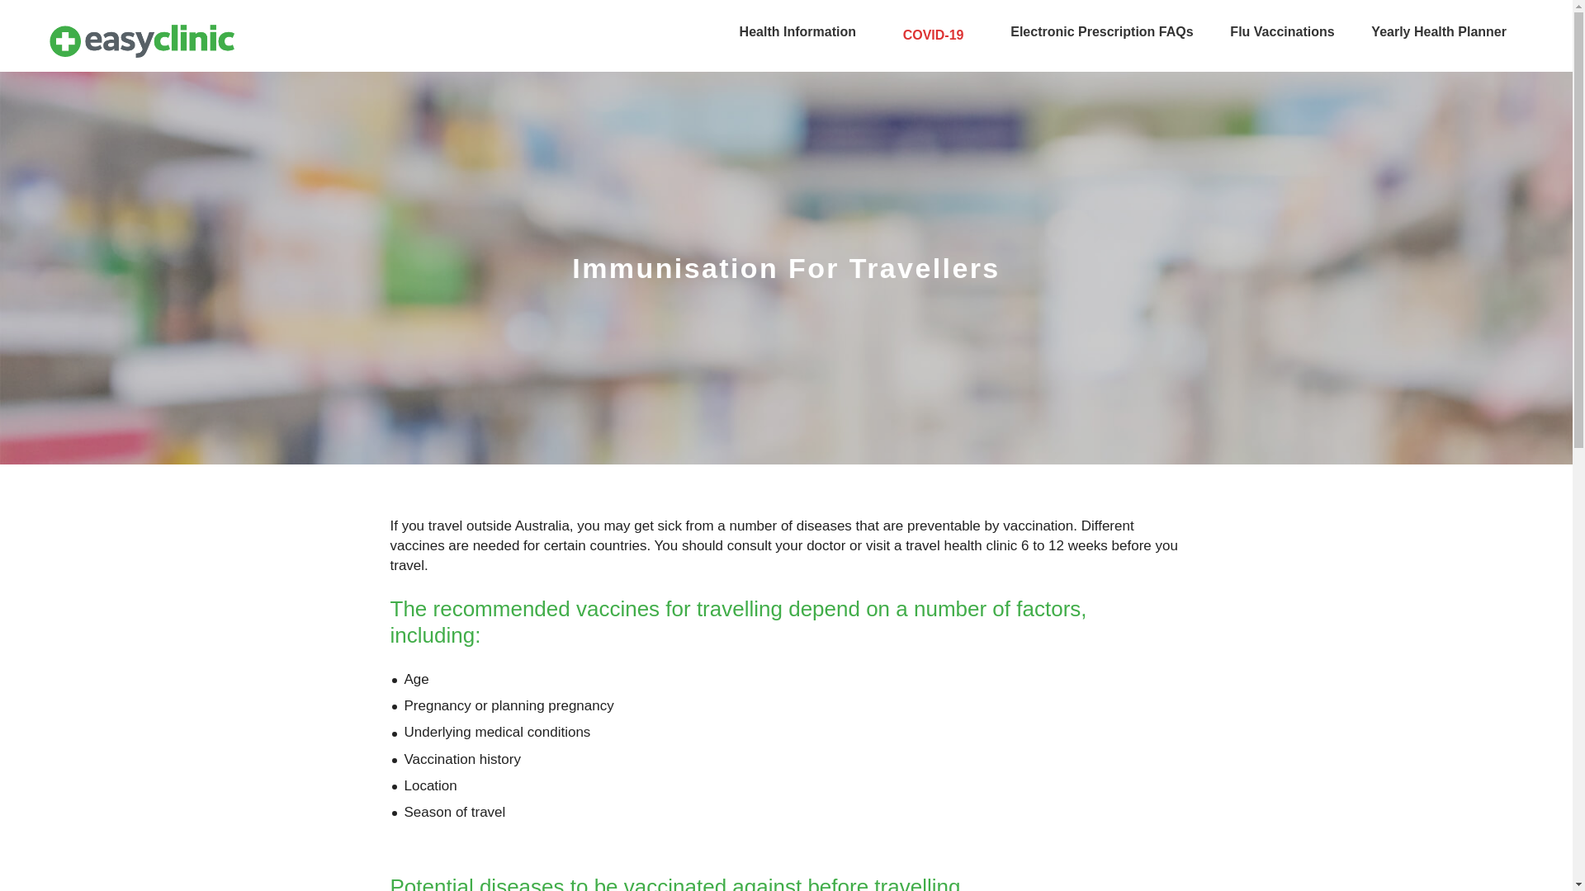 The image size is (1585, 891). What do you see at coordinates (797, 31) in the screenshot?
I see `Health Information` at bounding box center [797, 31].